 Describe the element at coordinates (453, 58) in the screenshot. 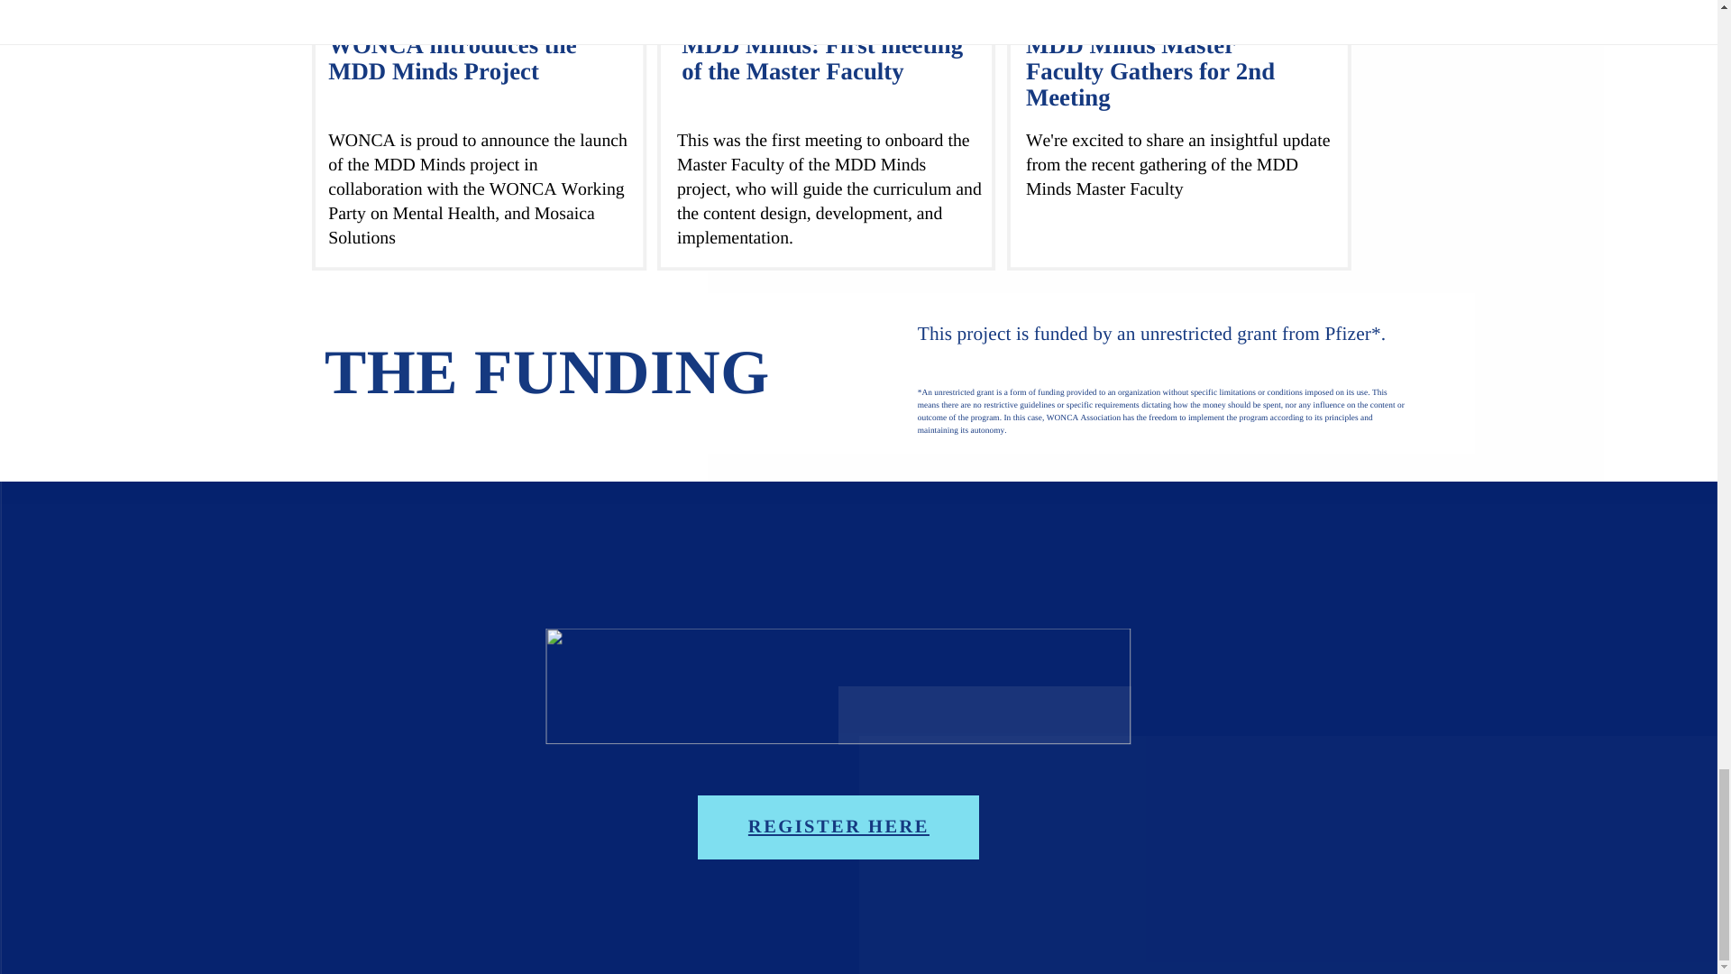

I see `WONCA introduces the MDD Minds Project` at that location.